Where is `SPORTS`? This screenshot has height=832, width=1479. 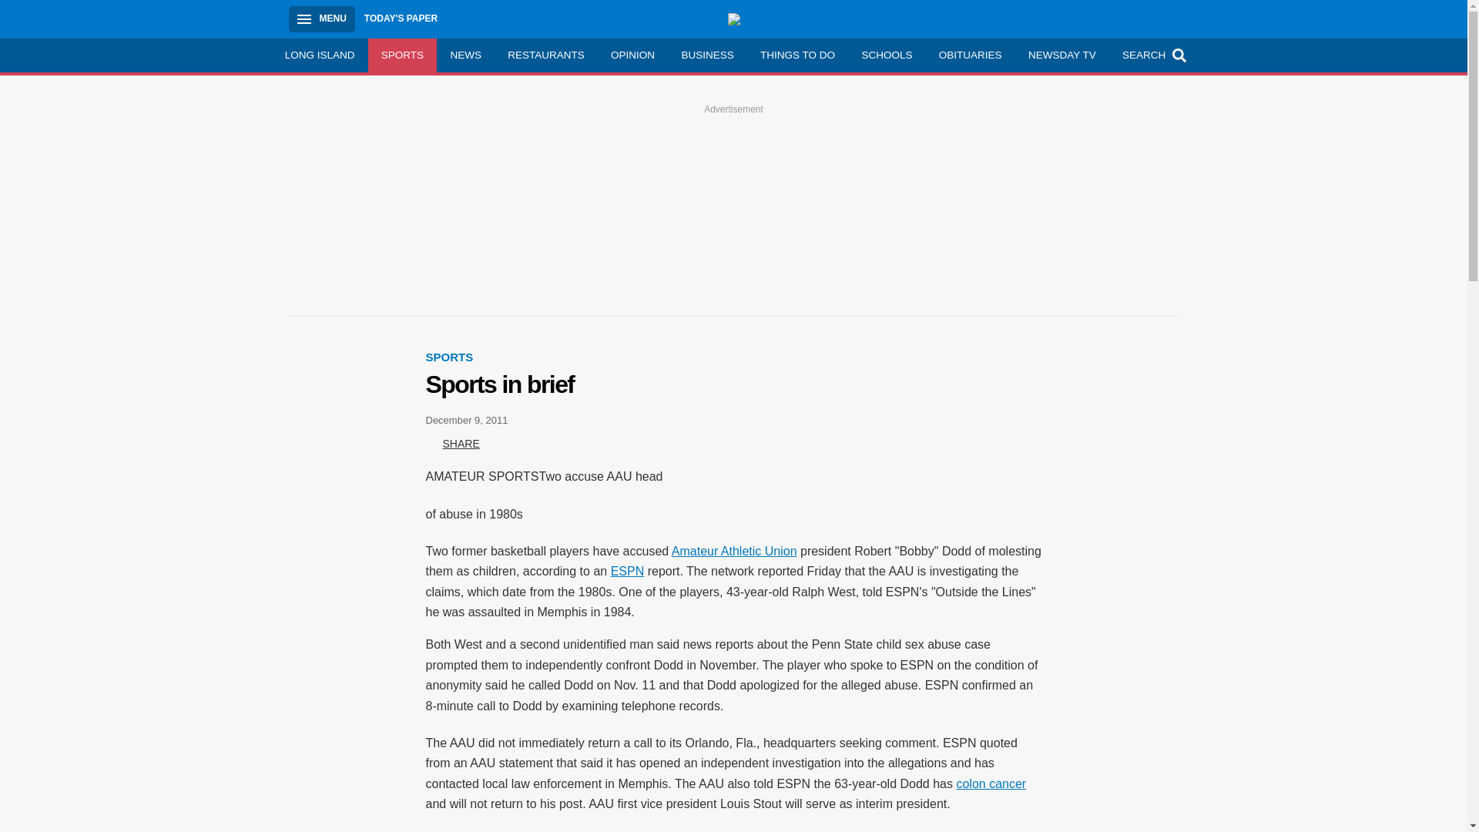
SPORTS is located at coordinates (403, 55).